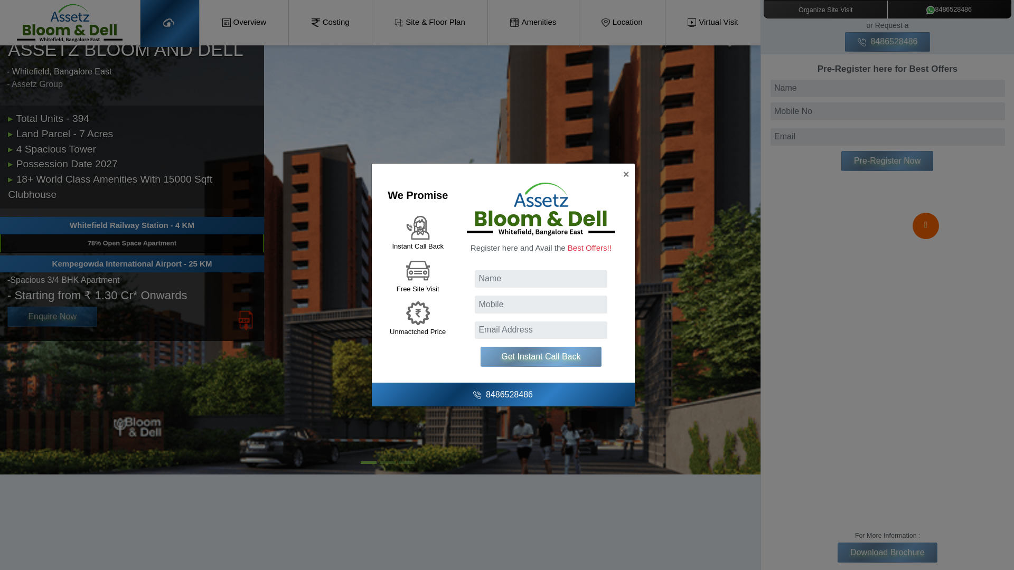 The width and height of the screenshot is (1014, 570). I want to click on   8486528486, so click(887, 42).